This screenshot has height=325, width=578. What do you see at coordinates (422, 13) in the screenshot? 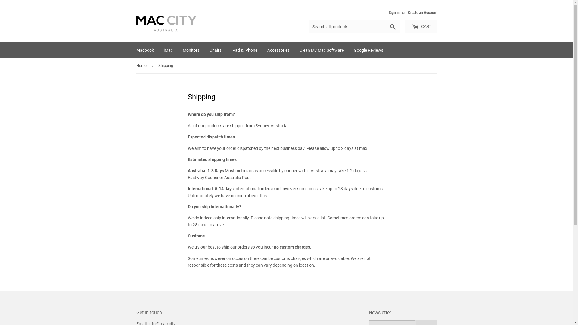
I see `Create an Account` at bounding box center [422, 13].